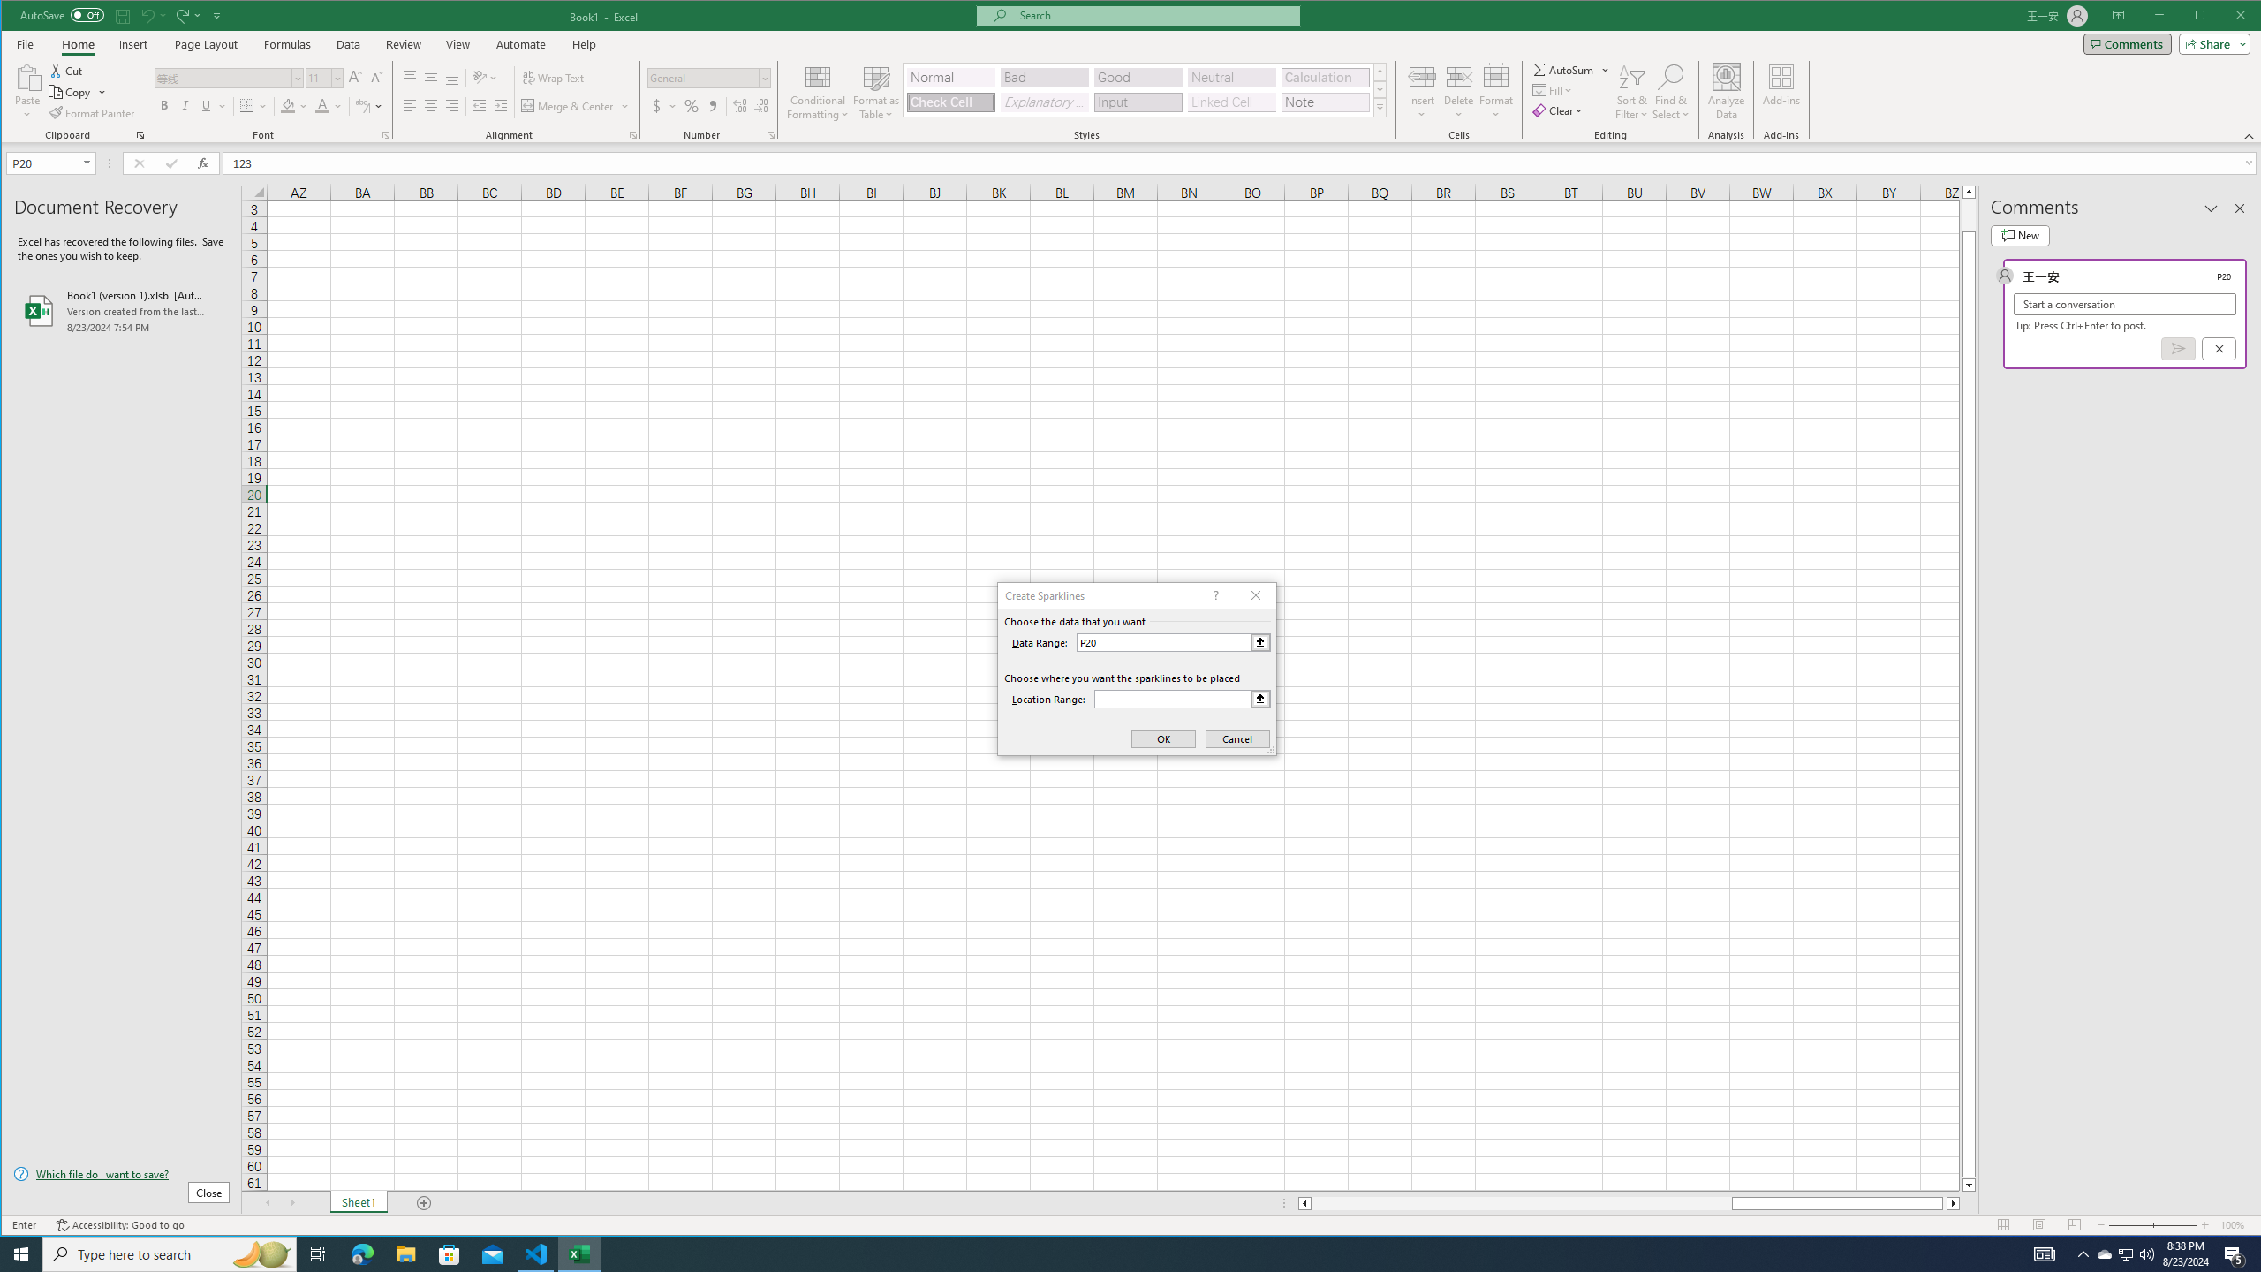 The width and height of the screenshot is (2261, 1272). I want to click on Merge & Center, so click(575, 106).